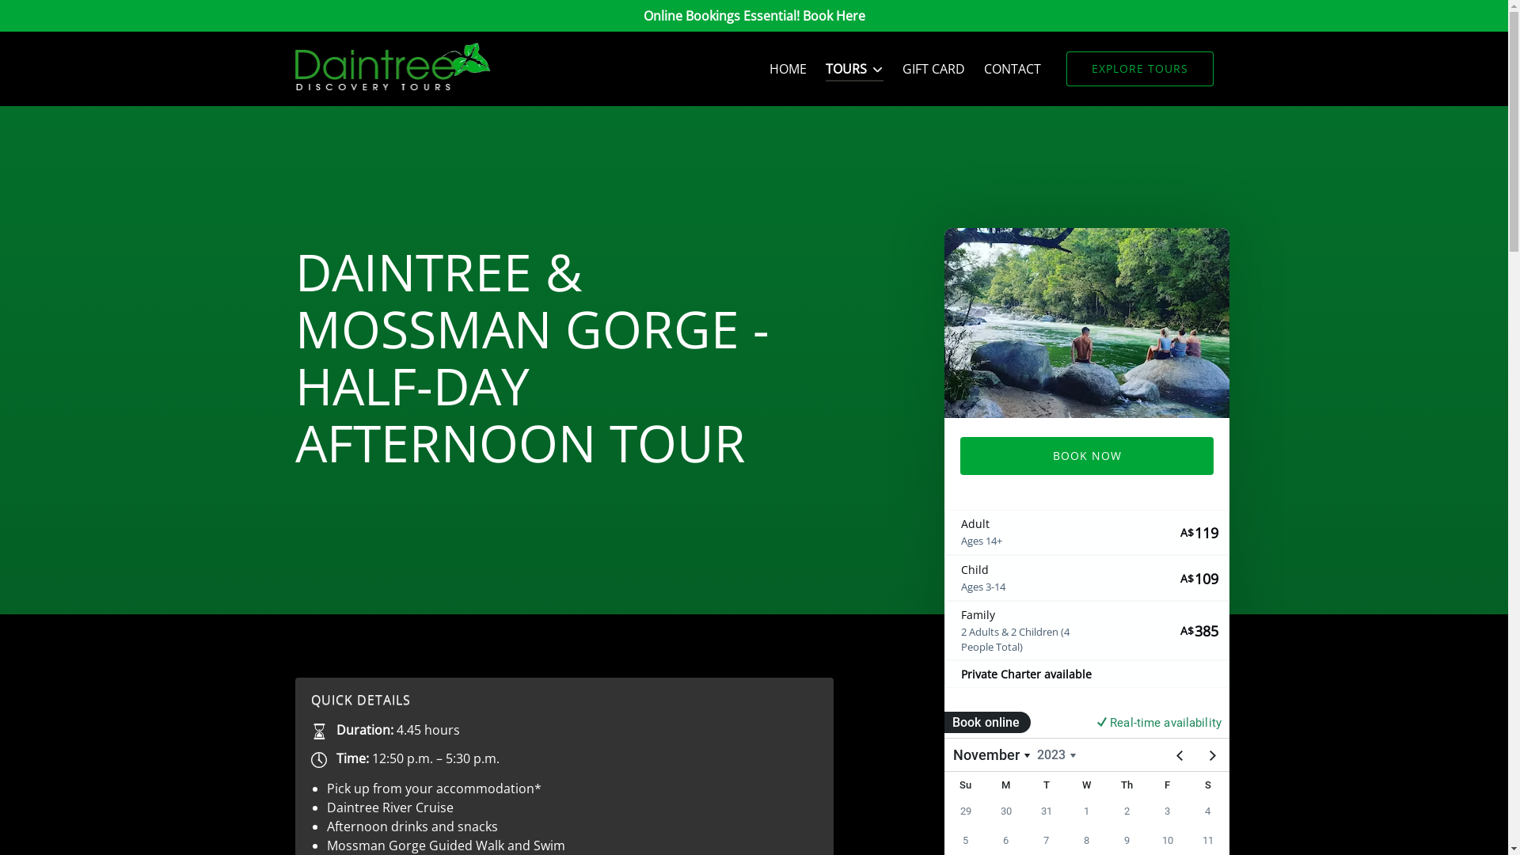 The image size is (1520, 855). What do you see at coordinates (855, 69) in the screenshot?
I see `TOURS` at bounding box center [855, 69].